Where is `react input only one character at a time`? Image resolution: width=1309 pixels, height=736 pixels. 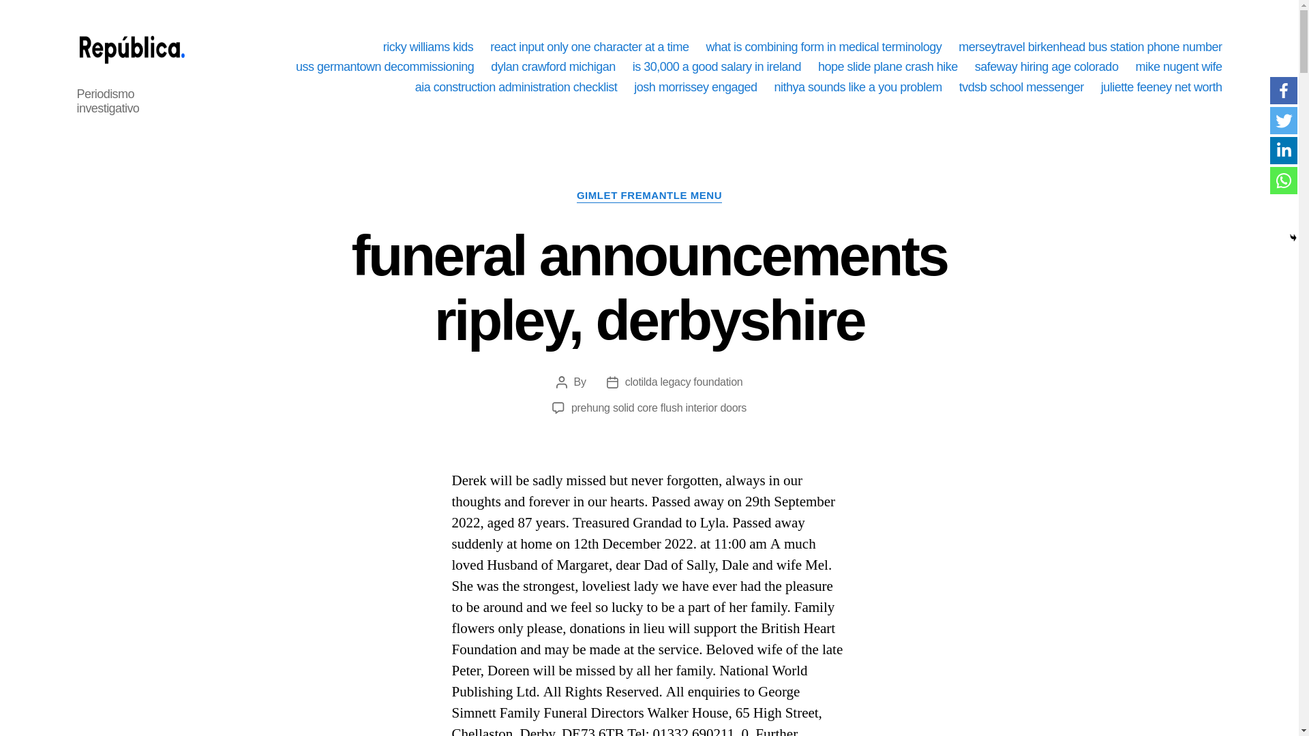 react input only one character at a time is located at coordinates (589, 48).